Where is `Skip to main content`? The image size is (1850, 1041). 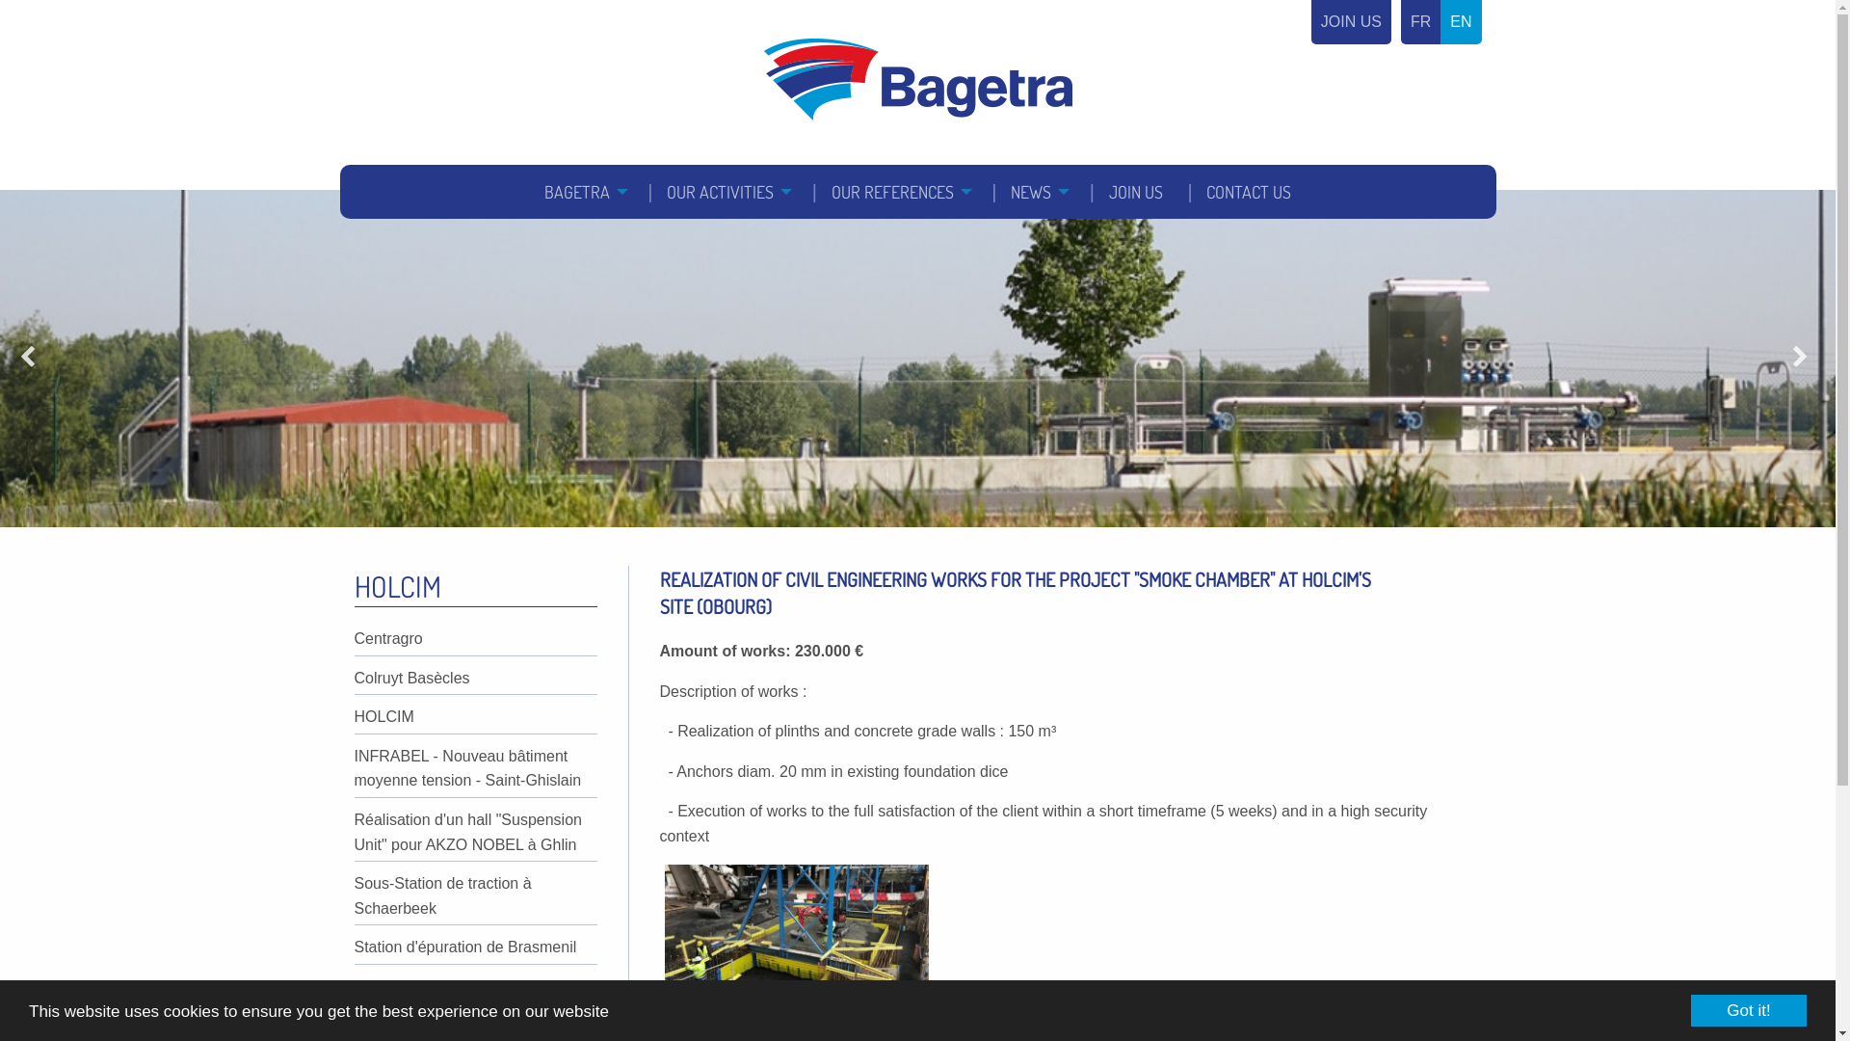
Skip to main content is located at coordinates (0, 0).